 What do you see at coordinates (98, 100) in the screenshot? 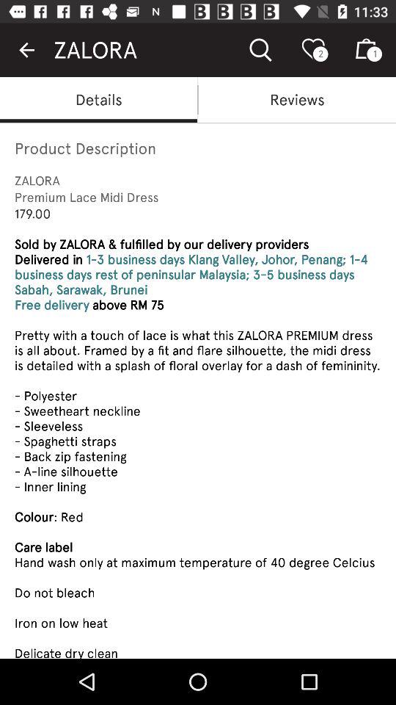
I see `flip until details icon` at bounding box center [98, 100].